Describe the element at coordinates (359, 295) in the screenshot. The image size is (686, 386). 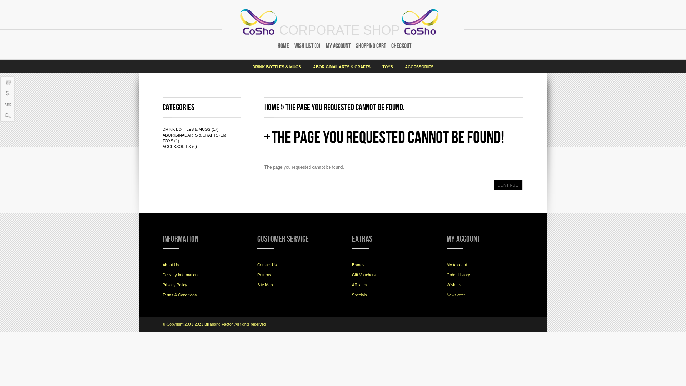
I see `Specials` at that location.